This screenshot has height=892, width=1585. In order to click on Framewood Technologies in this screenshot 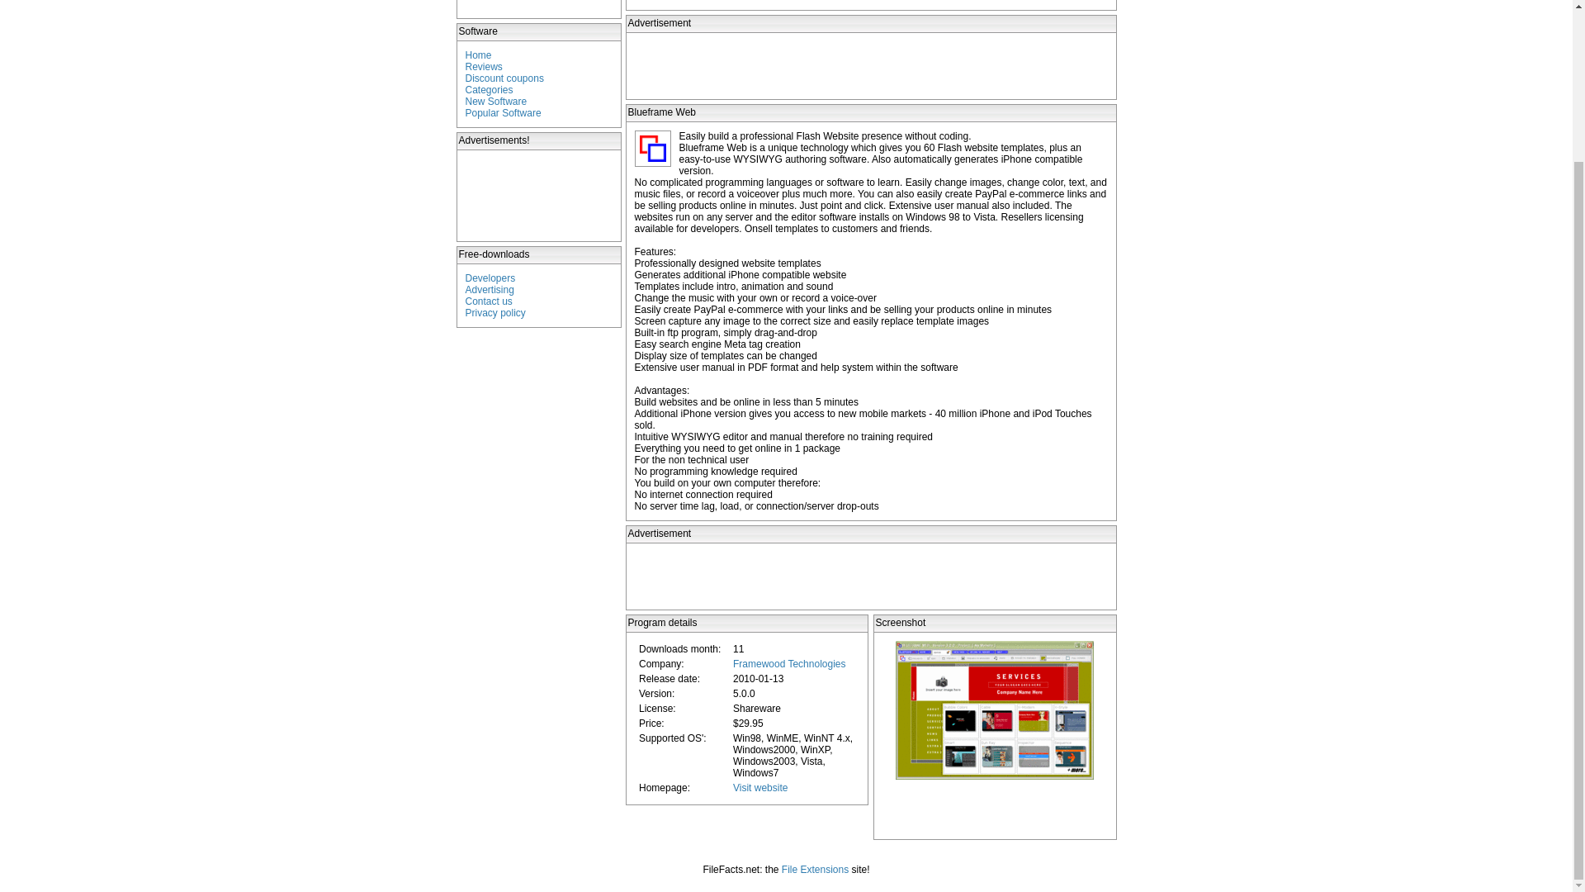, I will do `click(789, 664)`.